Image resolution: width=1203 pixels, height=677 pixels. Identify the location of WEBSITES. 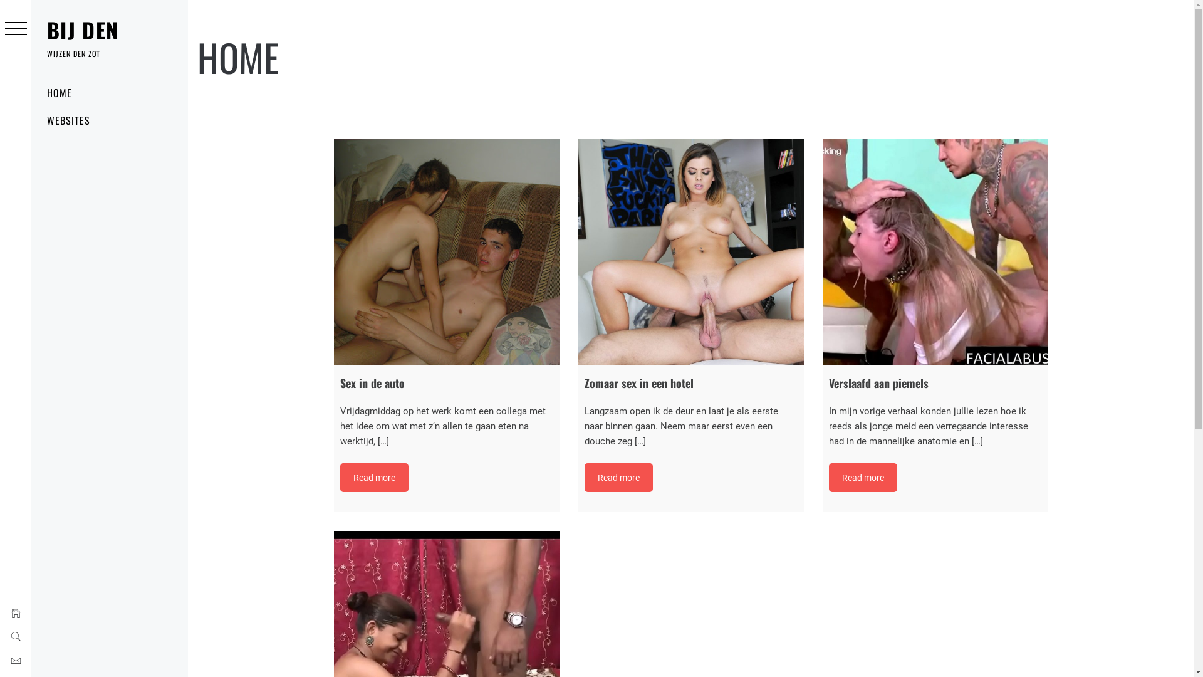
(110, 120).